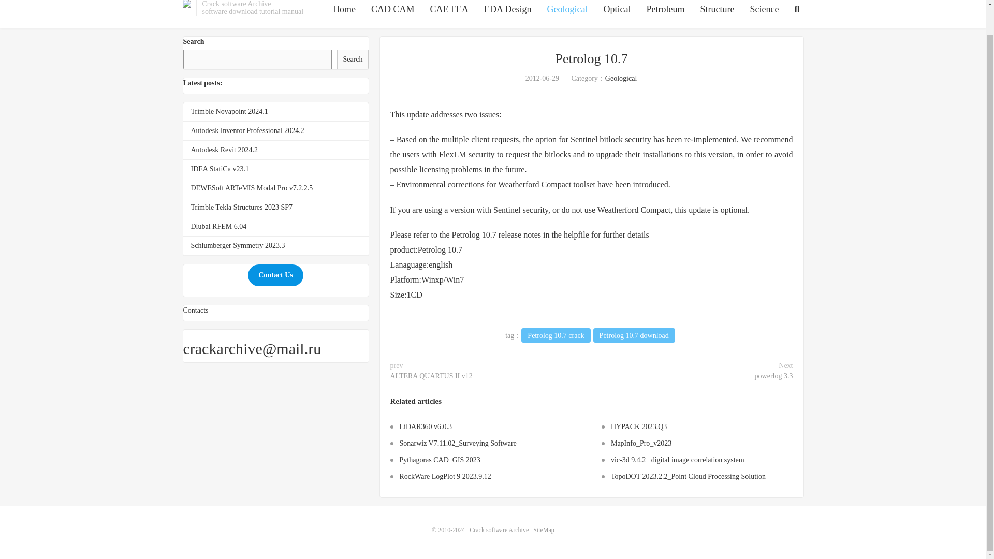 The image size is (994, 559). What do you see at coordinates (237, 245) in the screenshot?
I see `Schlumberger Symmetry 2023.3` at bounding box center [237, 245].